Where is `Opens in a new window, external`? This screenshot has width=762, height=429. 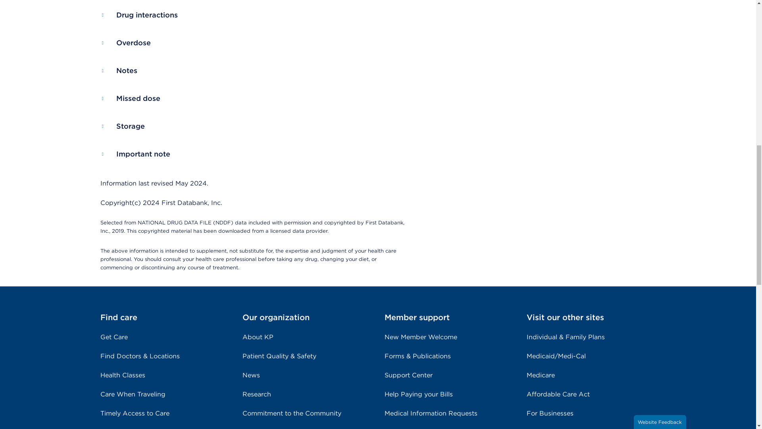 Opens in a new window, external is located at coordinates (255, 375).